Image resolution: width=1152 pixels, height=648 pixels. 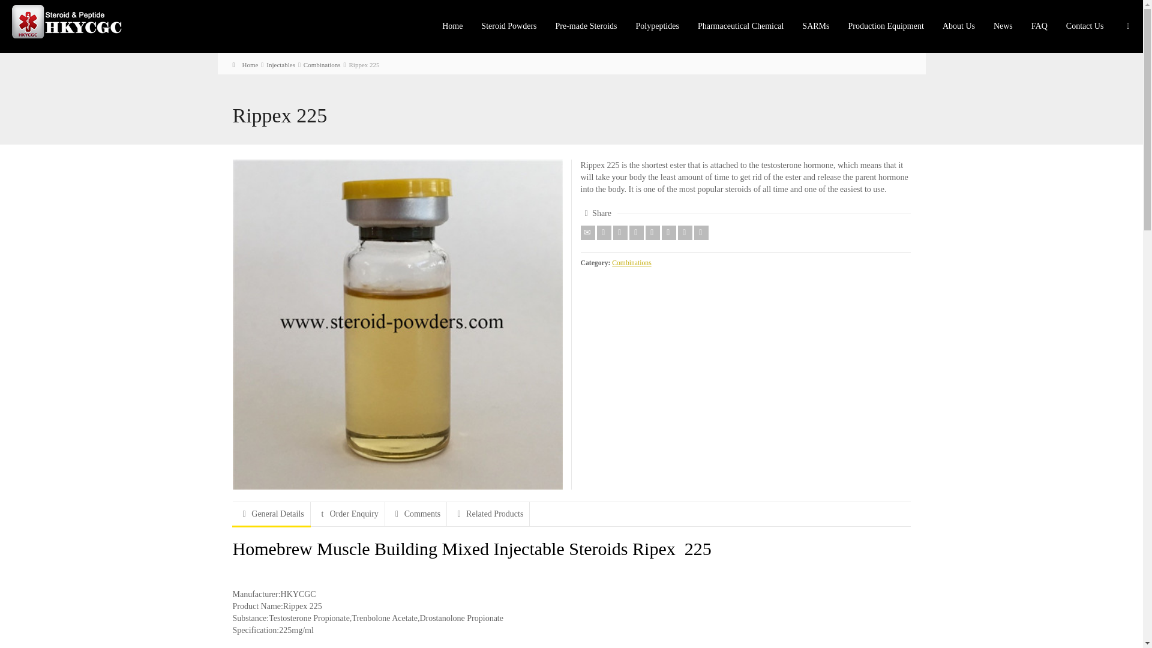 I want to click on Linkedin, so click(x=685, y=232).